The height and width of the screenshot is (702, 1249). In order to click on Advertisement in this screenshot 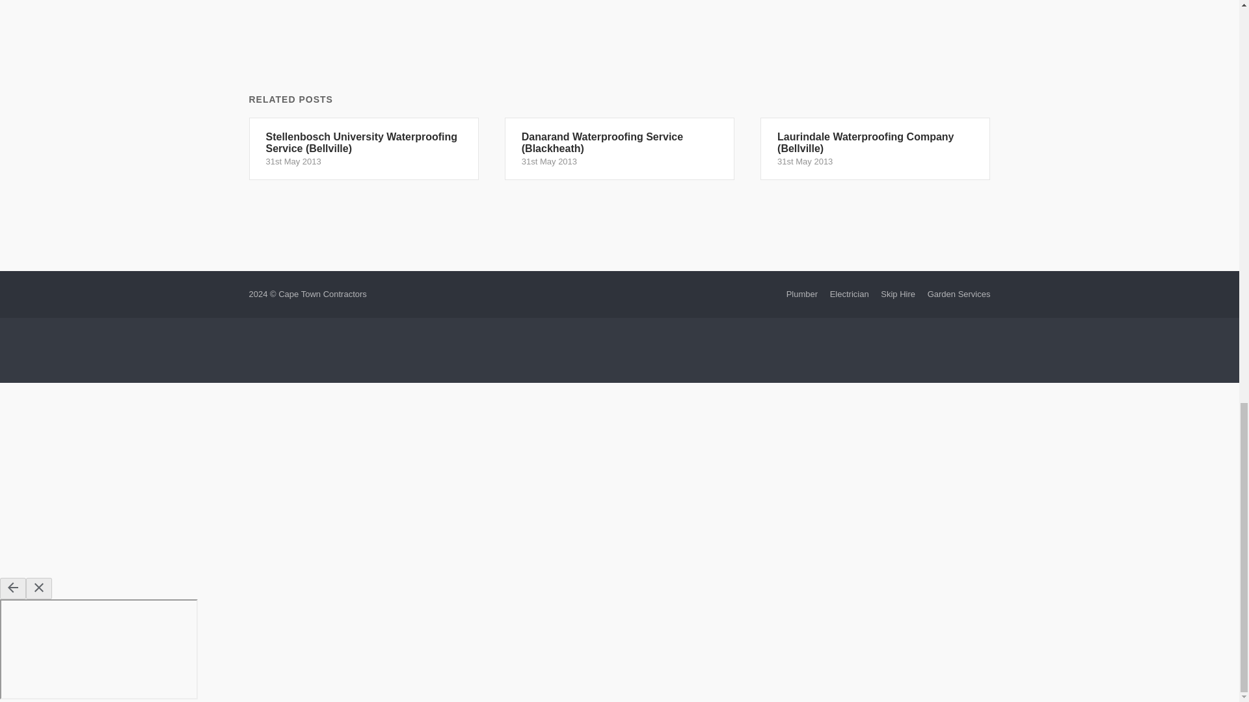, I will do `click(619, 353)`.